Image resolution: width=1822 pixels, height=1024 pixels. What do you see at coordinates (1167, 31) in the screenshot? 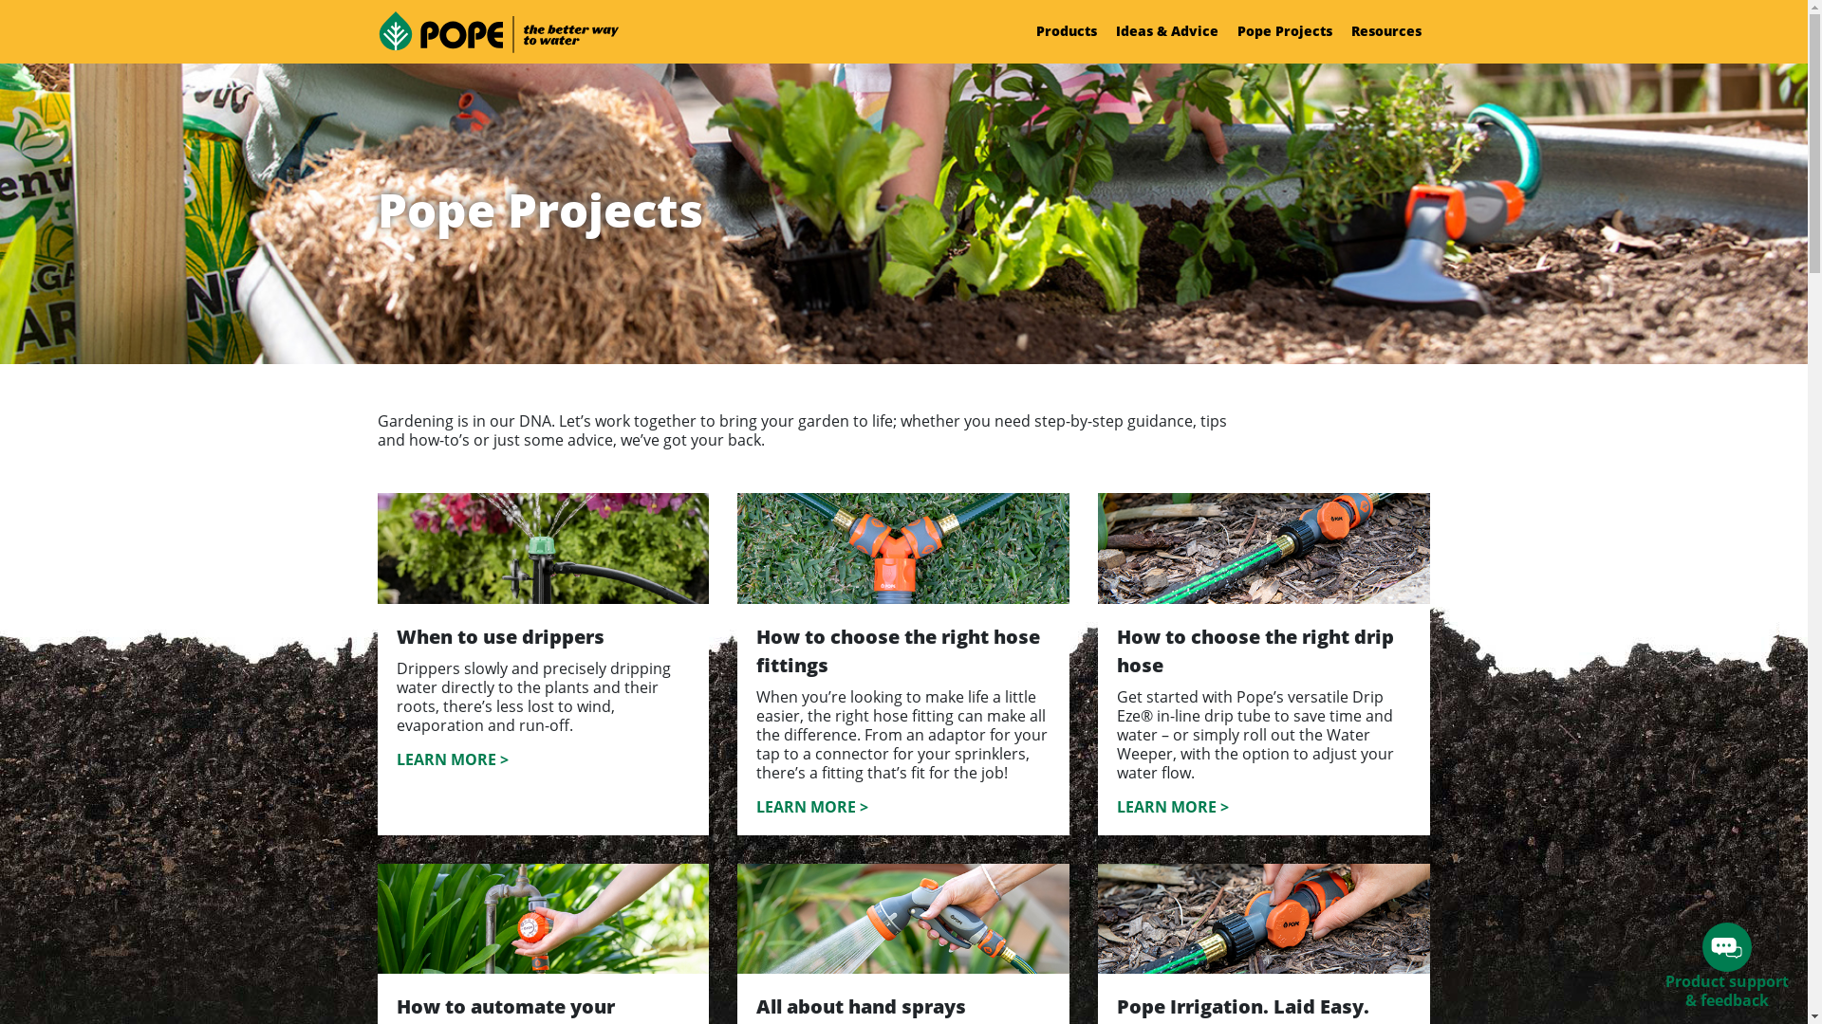
I see `Ideas & Advice` at bounding box center [1167, 31].